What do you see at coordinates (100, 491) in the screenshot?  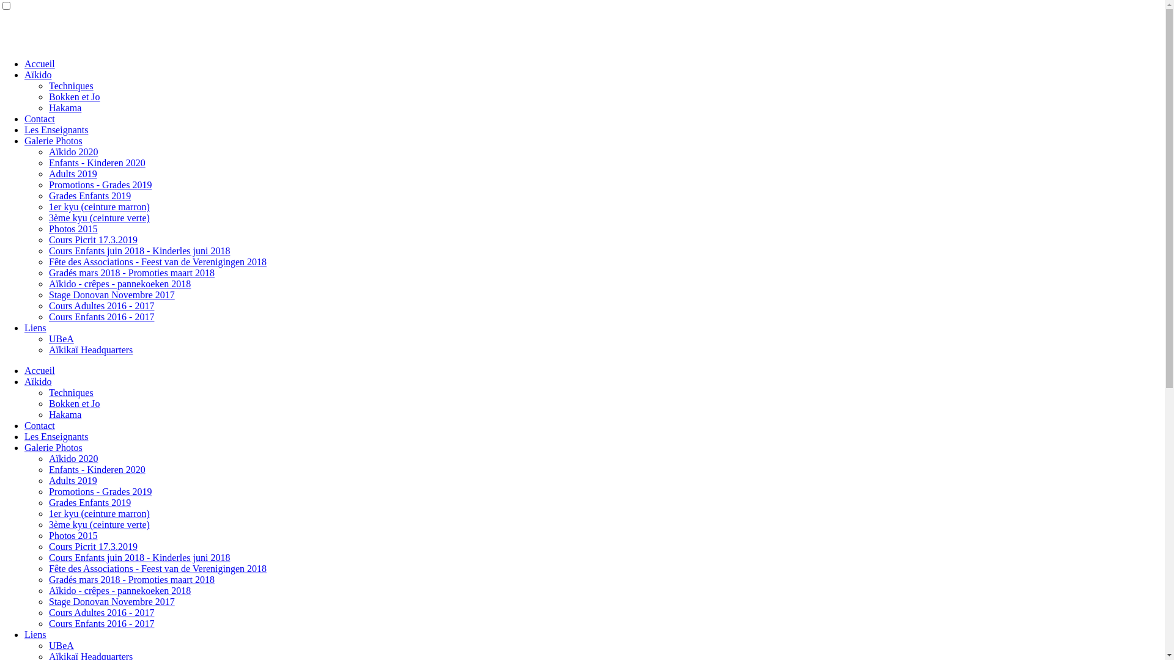 I see `Promotions - Grades 2019` at bounding box center [100, 491].